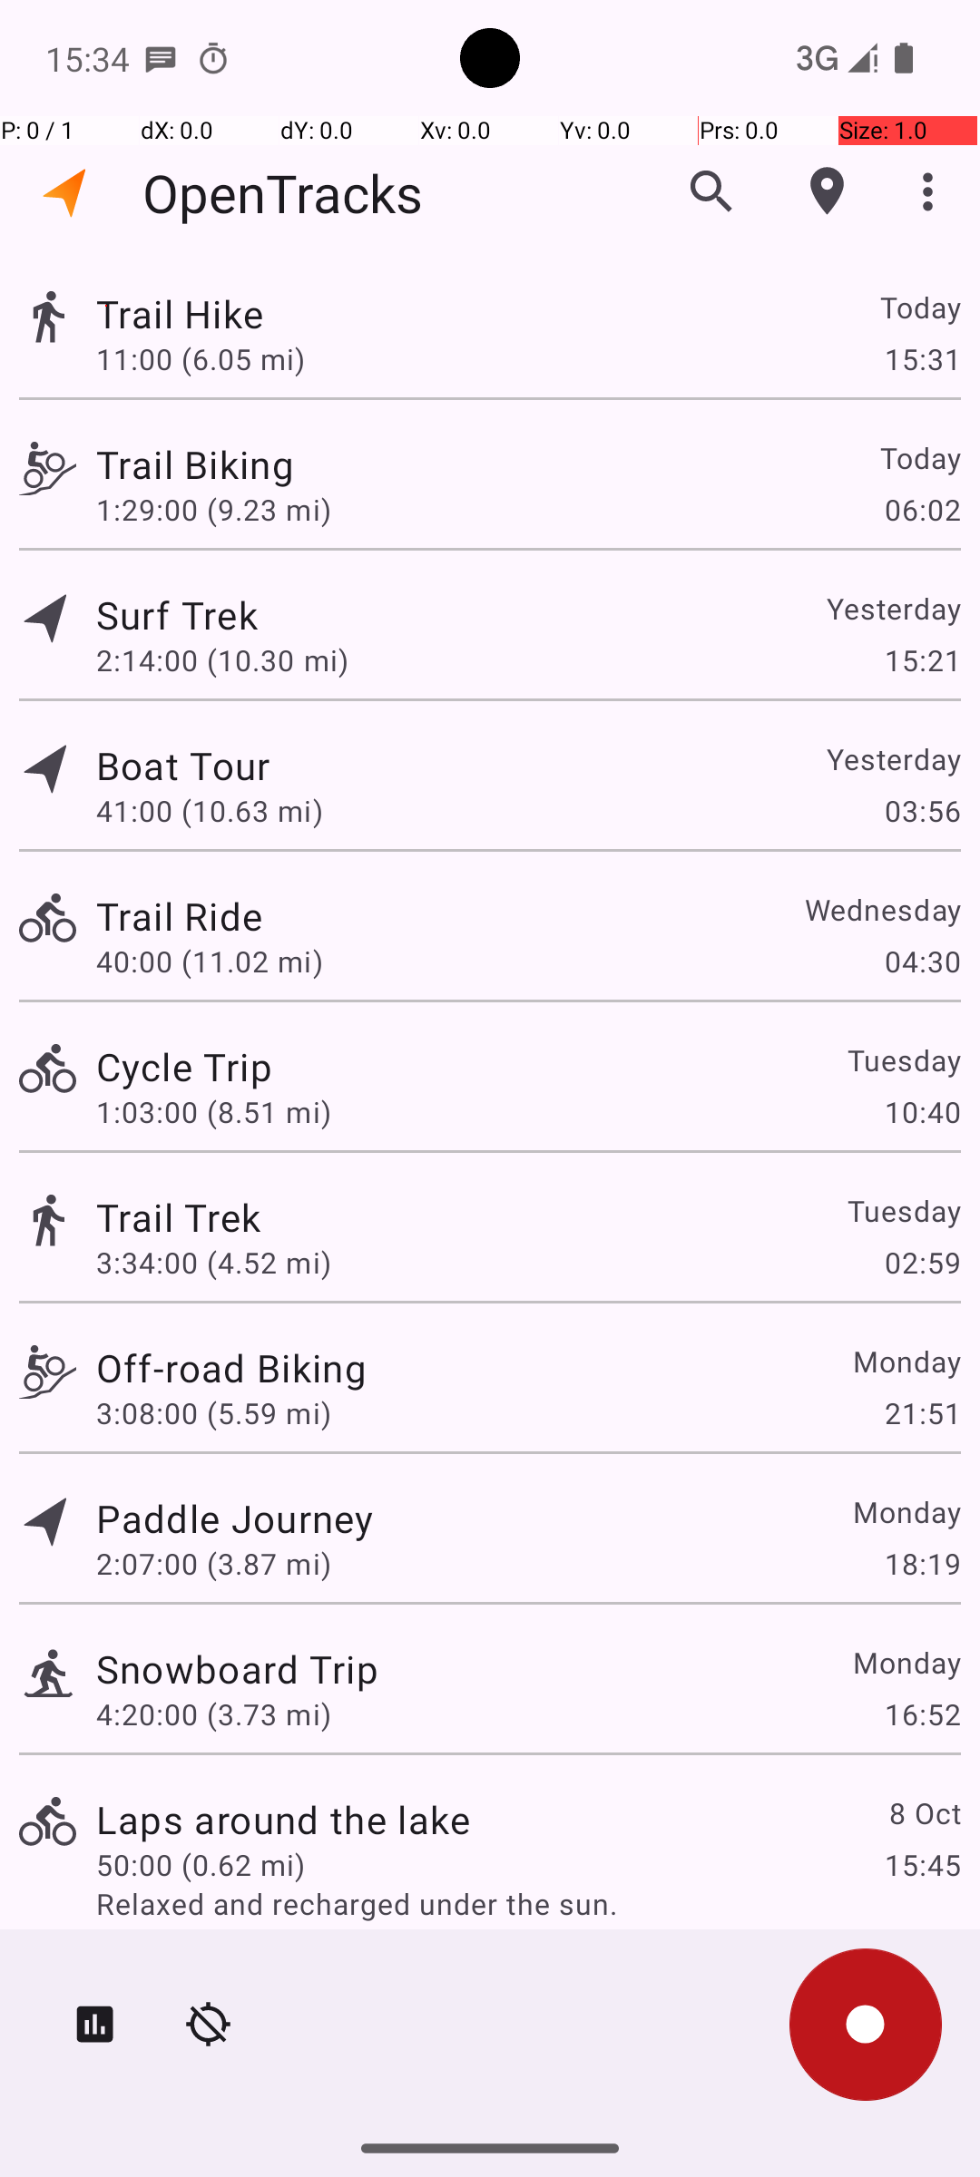 The height and width of the screenshot is (2177, 980). What do you see at coordinates (922, 1865) in the screenshot?
I see `15:45` at bounding box center [922, 1865].